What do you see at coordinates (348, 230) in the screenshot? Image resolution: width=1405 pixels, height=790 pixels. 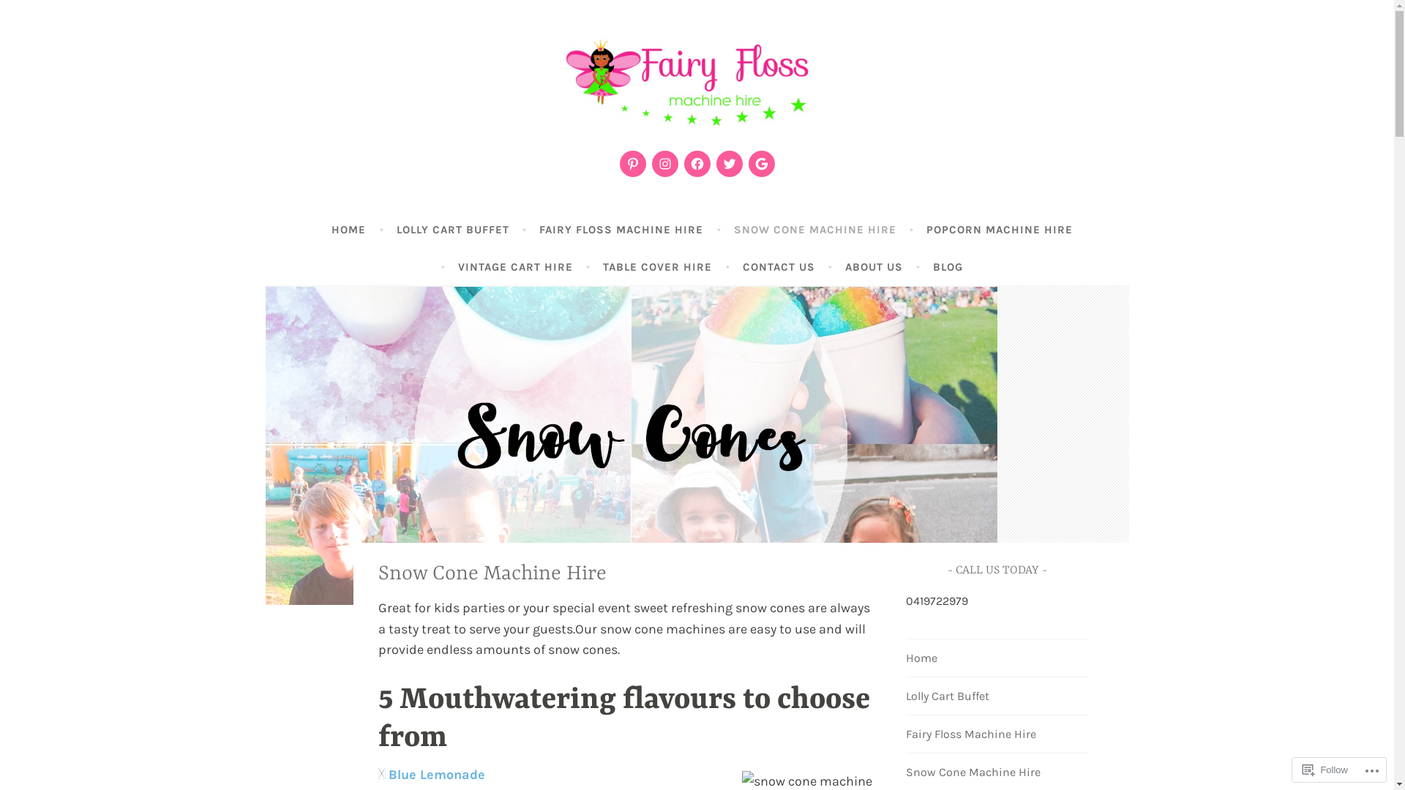 I see `HOME` at bounding box center [348, 230].